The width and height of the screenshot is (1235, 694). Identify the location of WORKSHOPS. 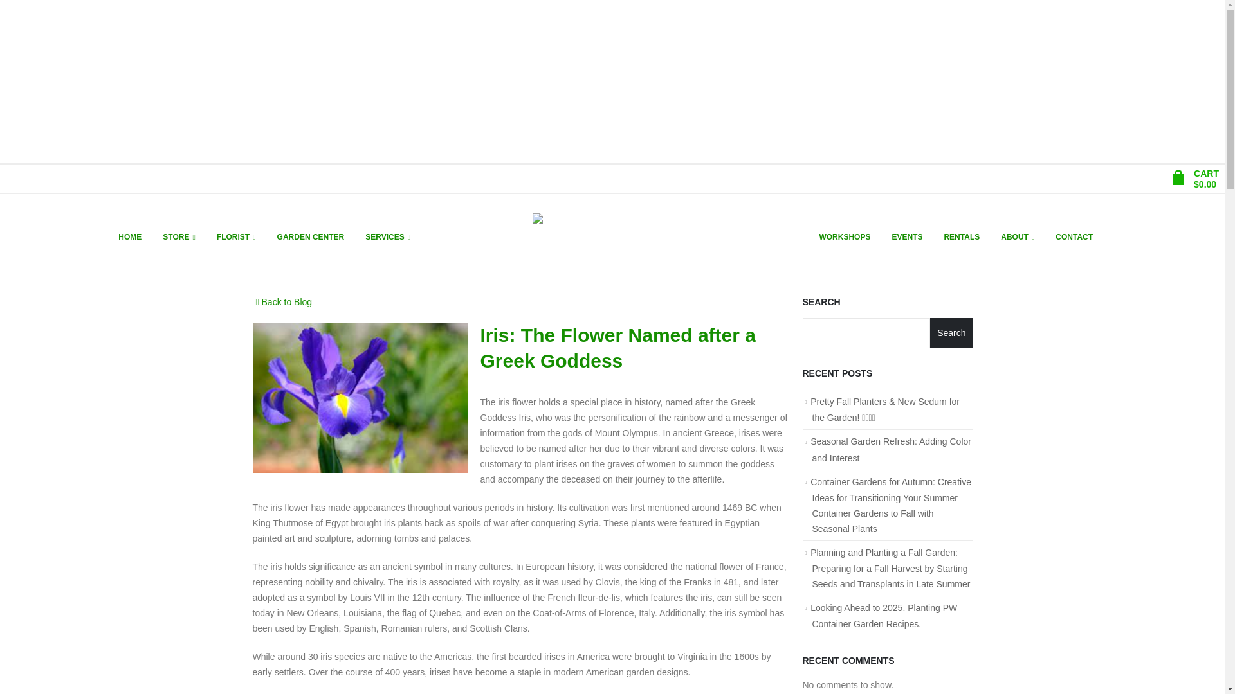
(844, 236).